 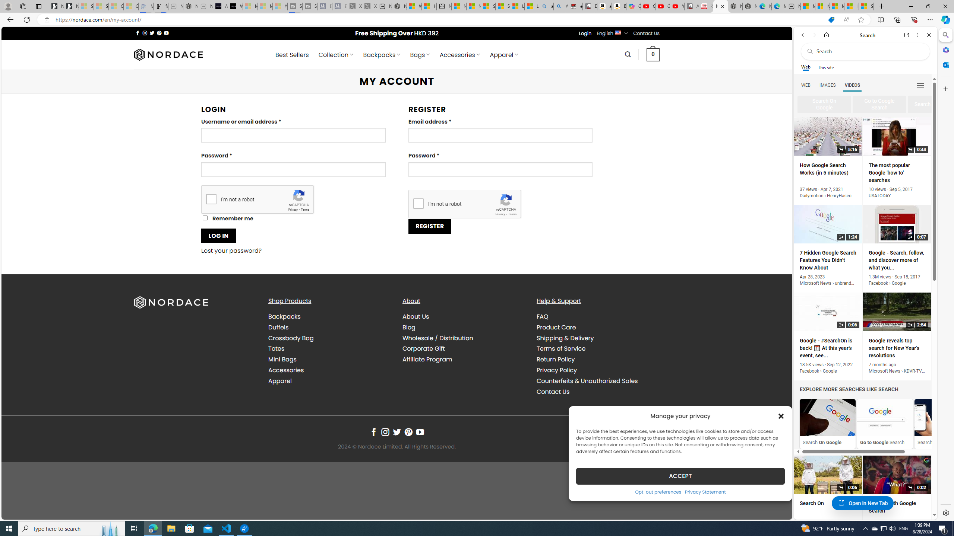 I want to click on New tab - Sleeping, so click(x=206, y=6).